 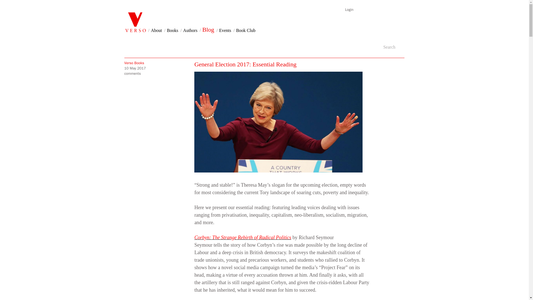 What do you see at coordinates (225, 30) in the screenshot?
I see `Events` at bounding box center [225, 30].